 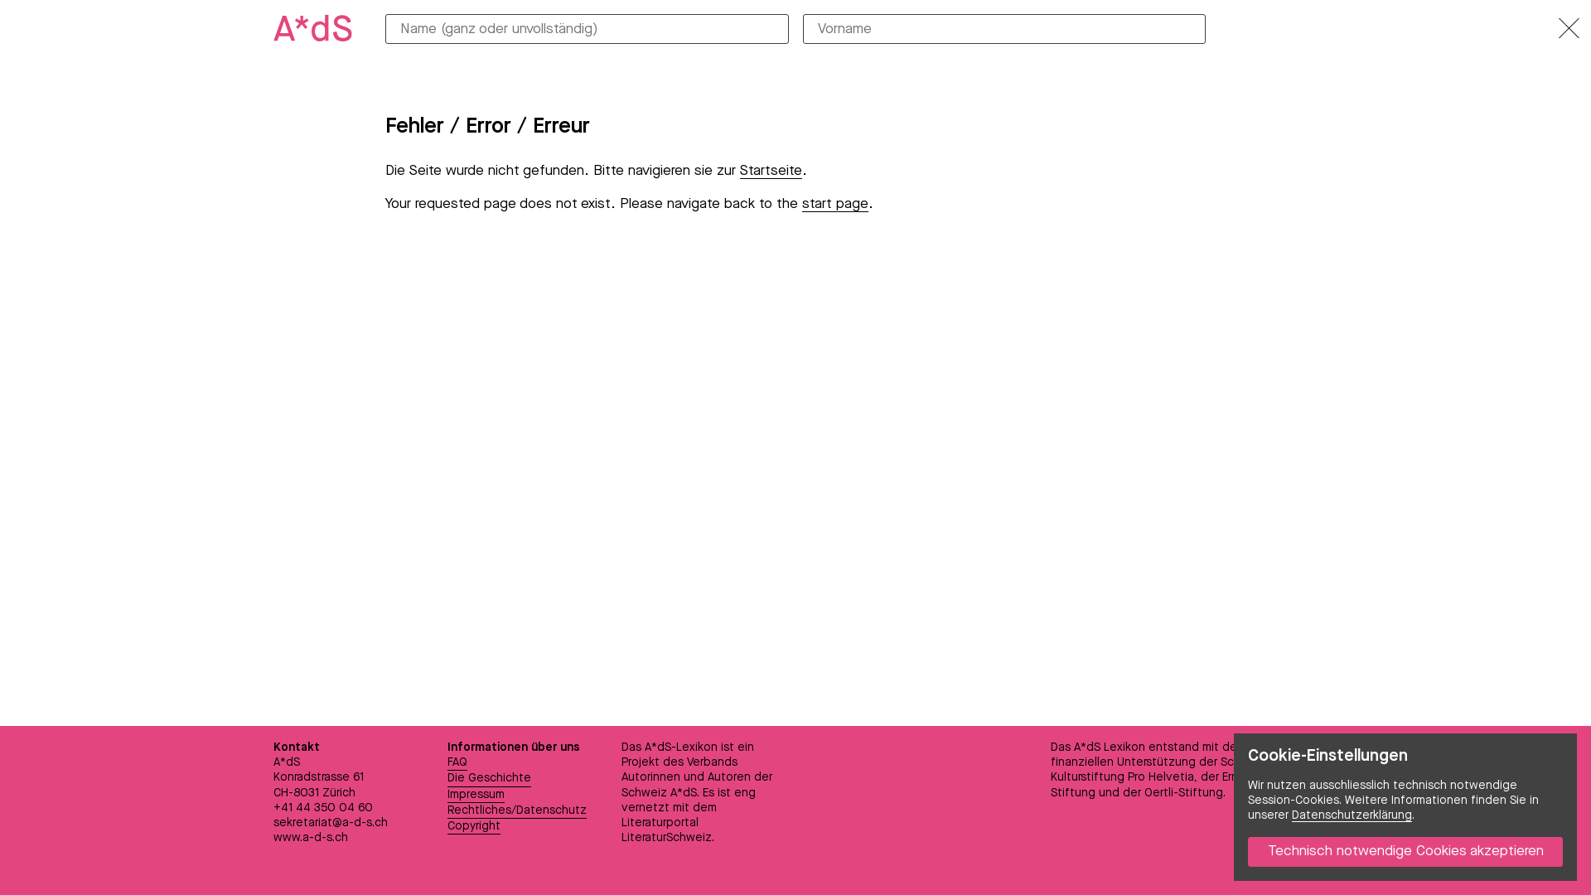 What do you see at coordinates (1161, 777) in the screenshot?
I see `Pro Helvetia` at bounding box center [1161, 777].